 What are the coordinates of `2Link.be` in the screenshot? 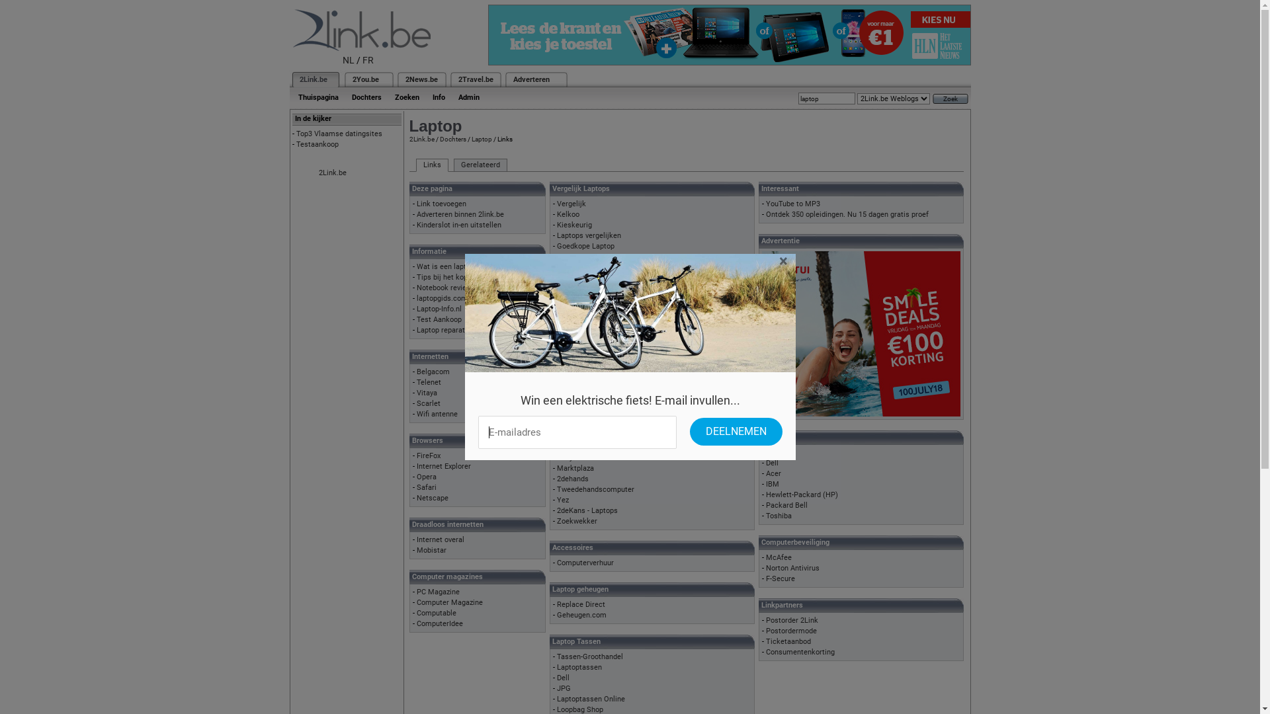 It's located at (333, 173).